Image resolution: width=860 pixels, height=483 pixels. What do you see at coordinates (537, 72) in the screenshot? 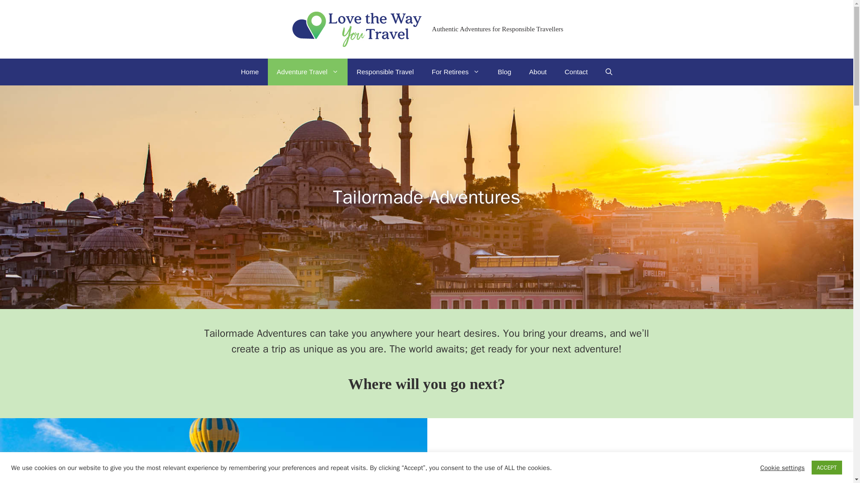
I see `About` at bounding box center [537, 72].